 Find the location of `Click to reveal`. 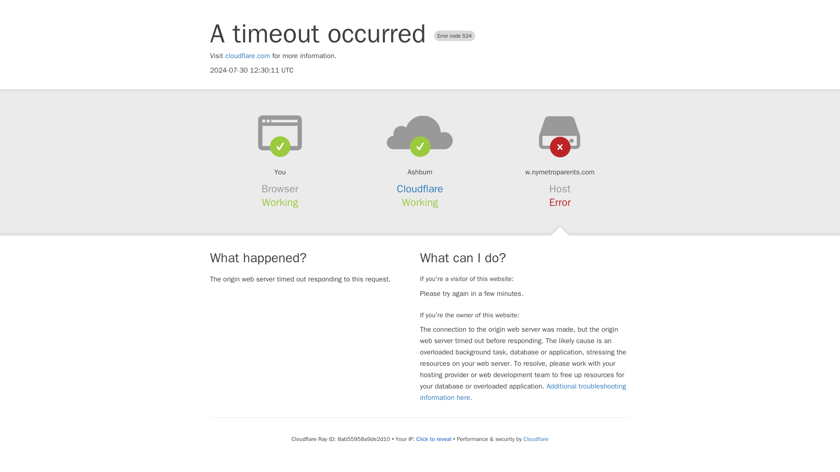

Click to reveal is located at coordinates (434, 439).